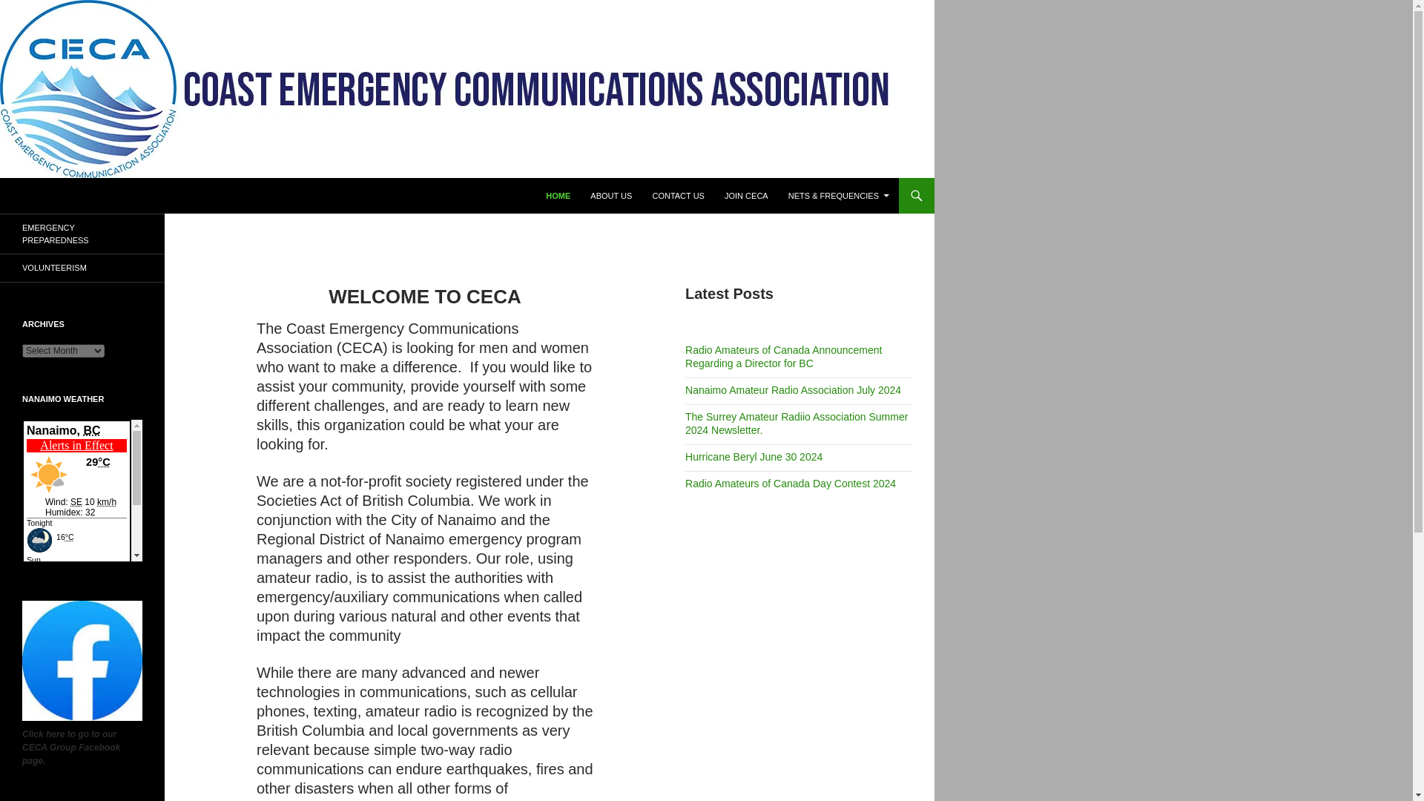 The image size is (1424, 801). What do you see at coordinates (82, 268) in the screenshot?
I see `VOLUNTEERISM` at bounding box center [82, 268].